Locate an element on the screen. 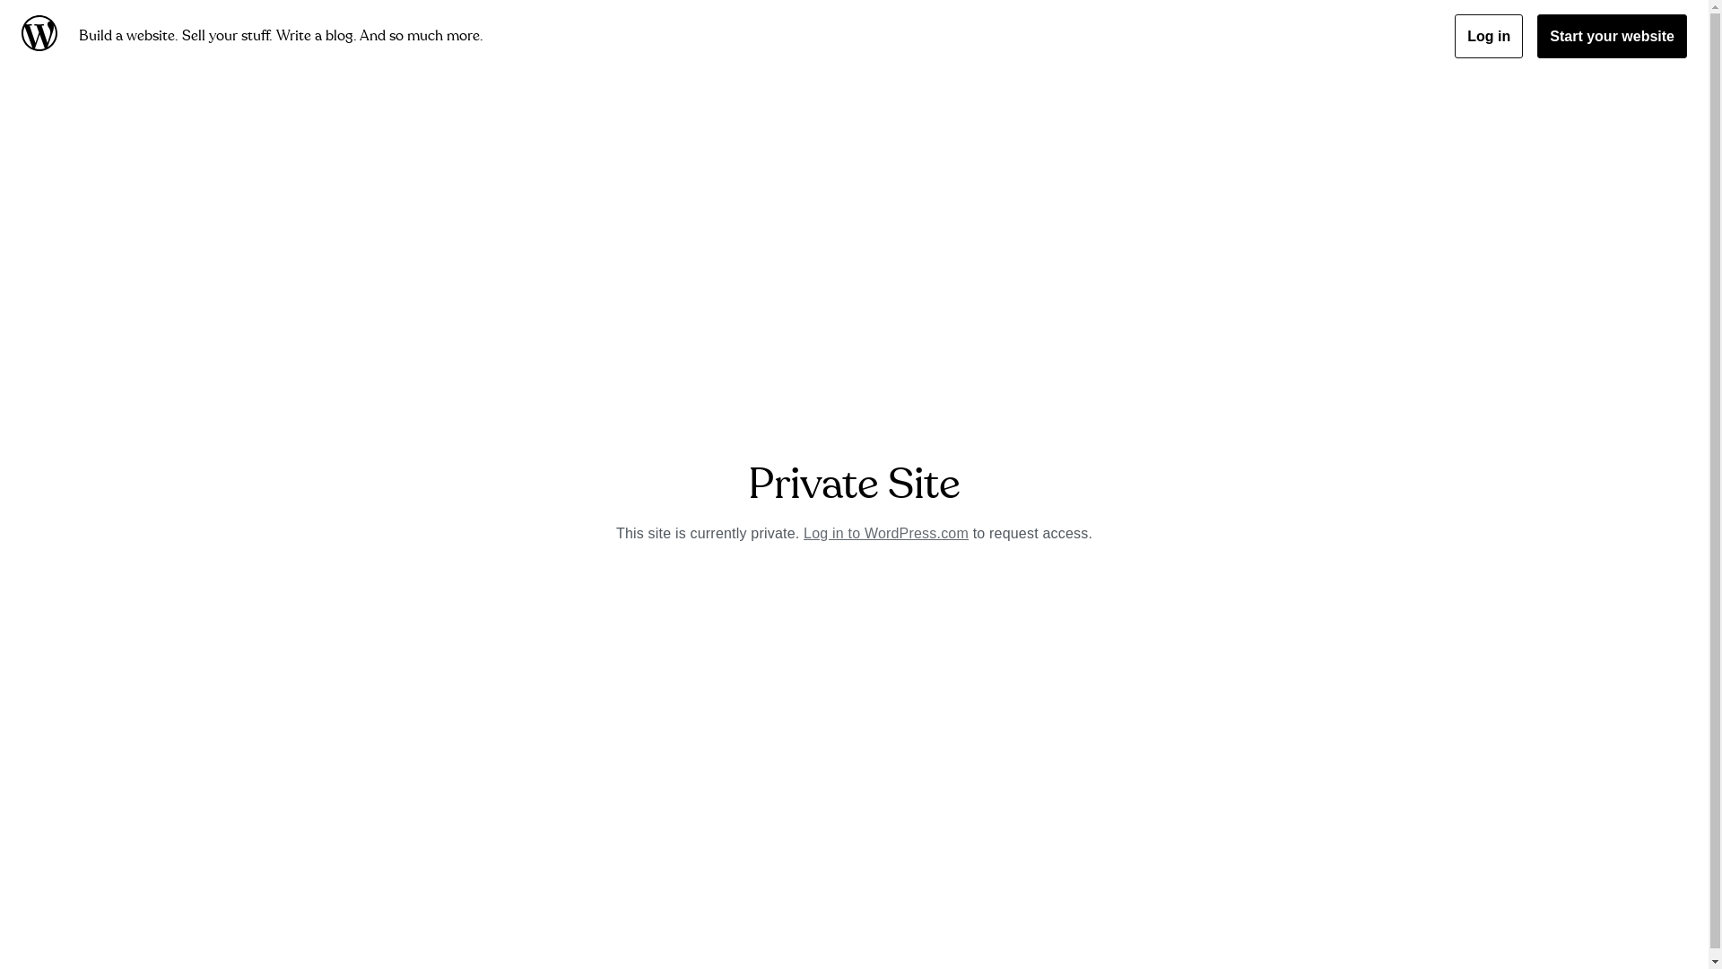 The height and width of the screenshot is (969, 1722). WordPress.com is located at coordinates (43, 36).